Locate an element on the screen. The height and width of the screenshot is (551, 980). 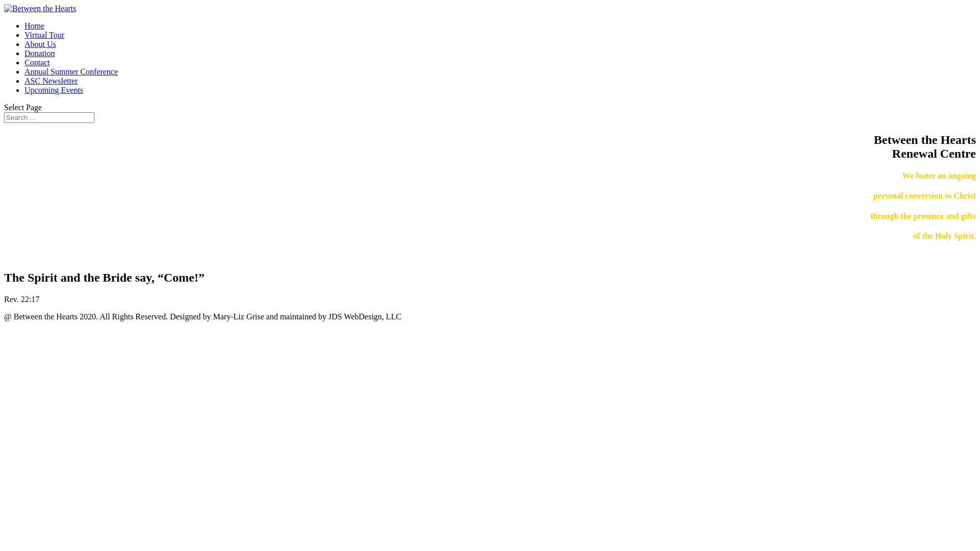
Donation is located at coordinates (40, 53).